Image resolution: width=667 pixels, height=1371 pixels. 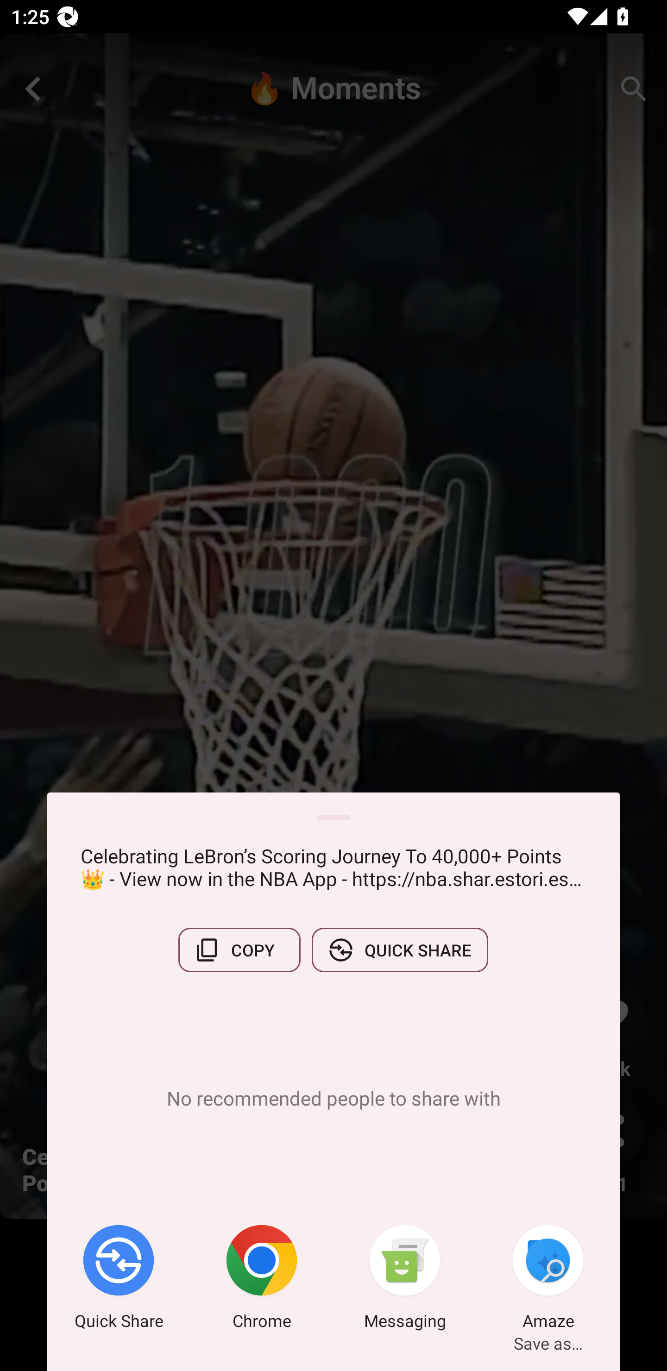 I want to click on Amaze Save as…, so click(x=548, y=1280).